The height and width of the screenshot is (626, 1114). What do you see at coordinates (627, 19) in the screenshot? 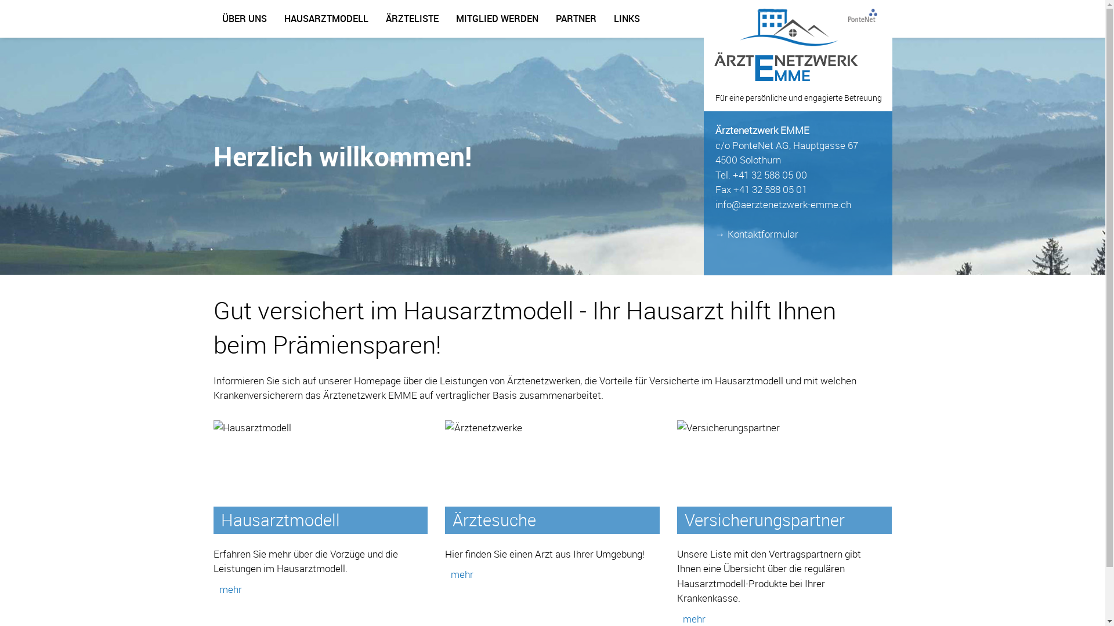
I see `LINKS` at bounding box center [627, 19].